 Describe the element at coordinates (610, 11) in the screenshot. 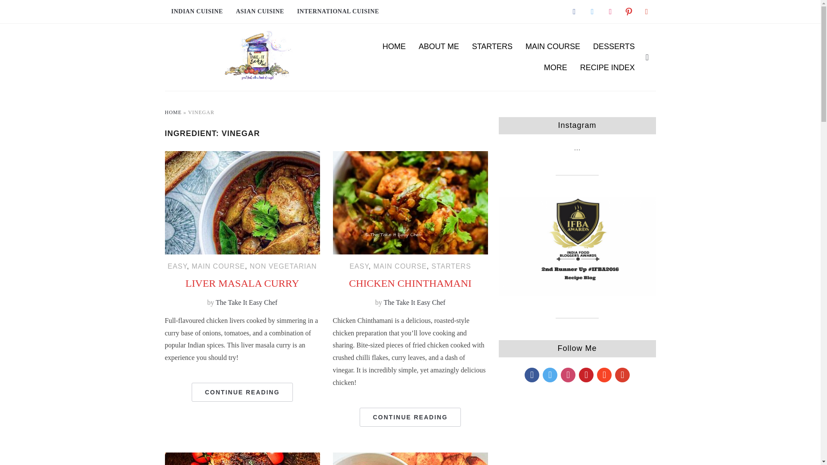

I see `Instagram` at that location.